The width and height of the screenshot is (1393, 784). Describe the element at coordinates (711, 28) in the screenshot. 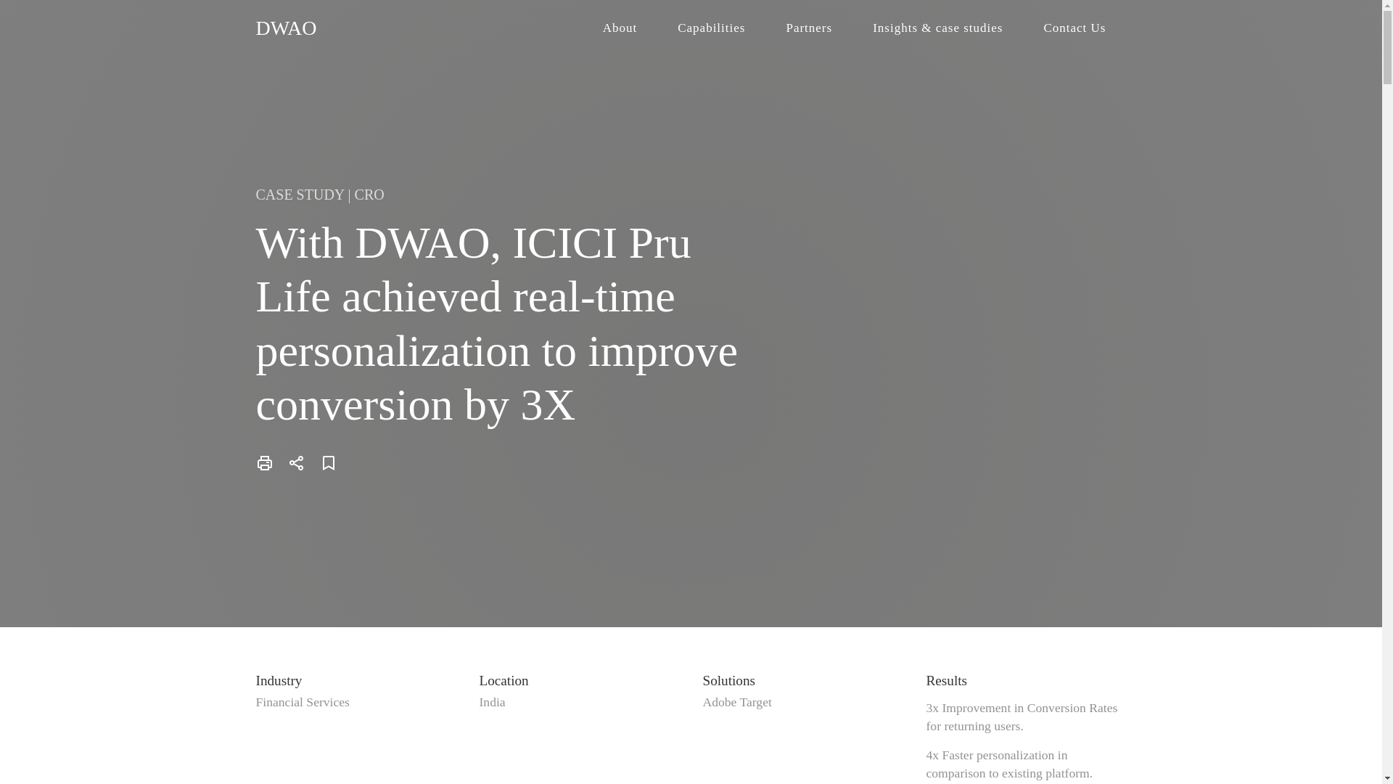

I see `Capabilities` at that location.